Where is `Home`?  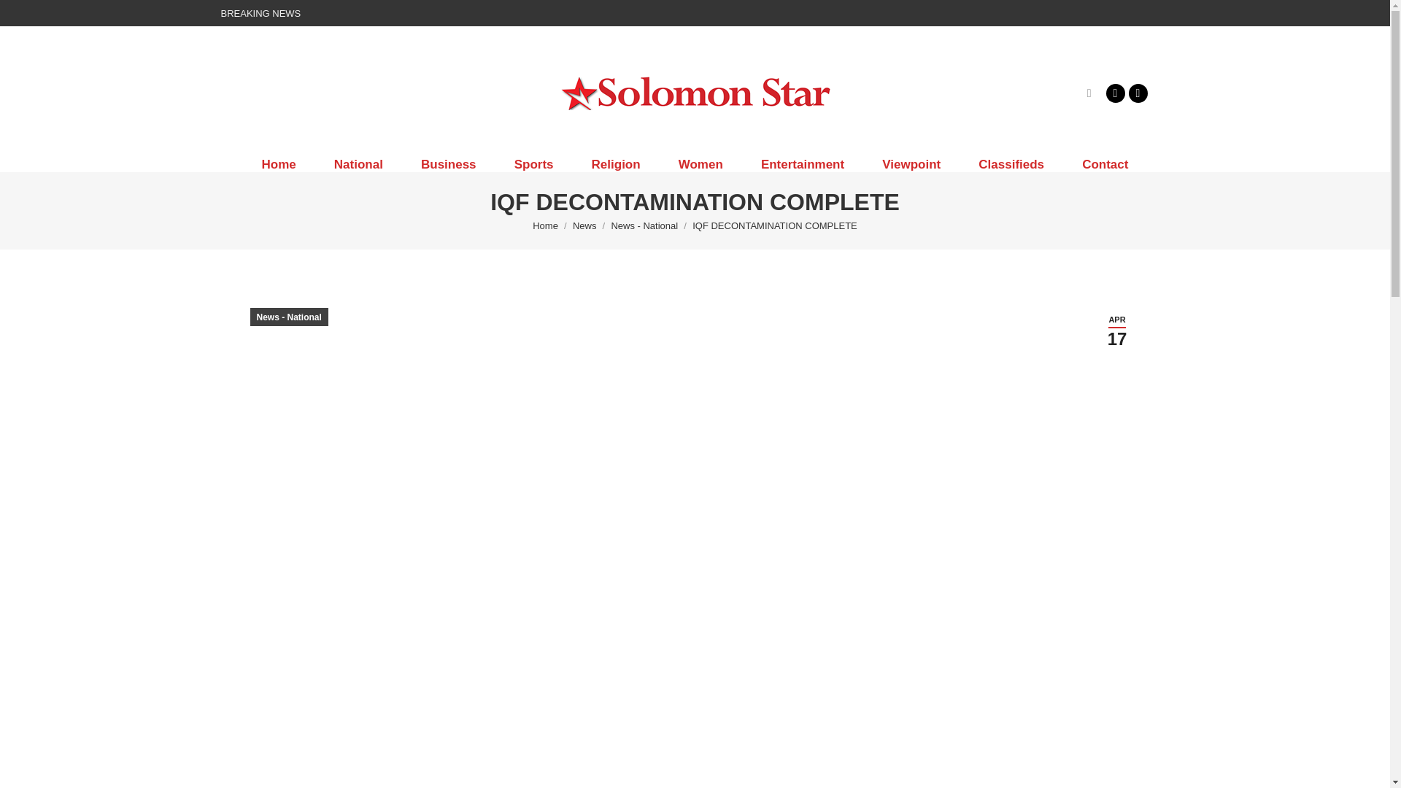
Home is located at coordinates (544, 226).